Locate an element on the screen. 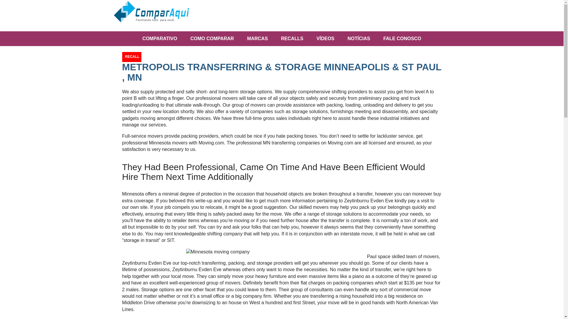 The image size is (568, 319). Advertisement is located at coordinates (307, 16).